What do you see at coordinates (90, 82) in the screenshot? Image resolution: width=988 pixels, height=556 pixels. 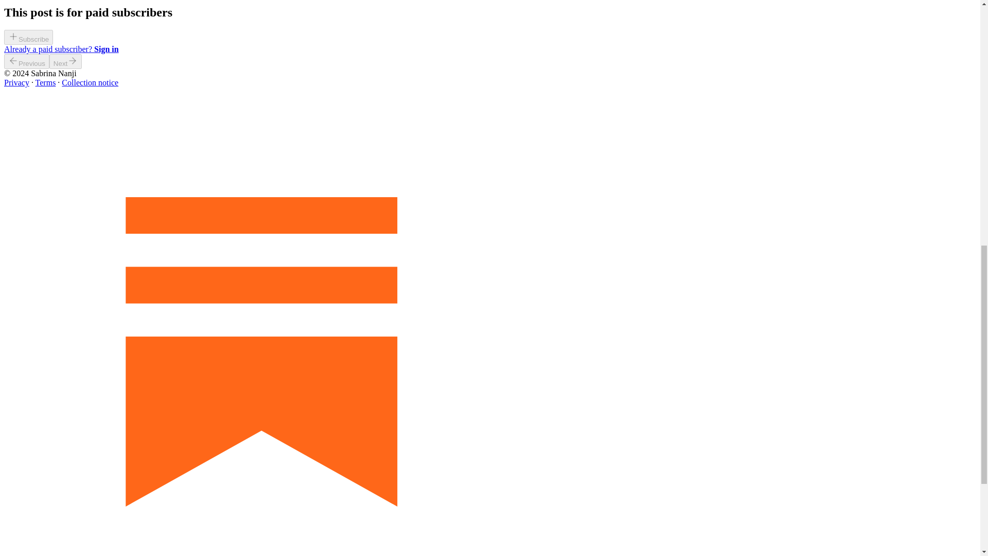 I see `Collection notice` at bounding box center [90, 82].